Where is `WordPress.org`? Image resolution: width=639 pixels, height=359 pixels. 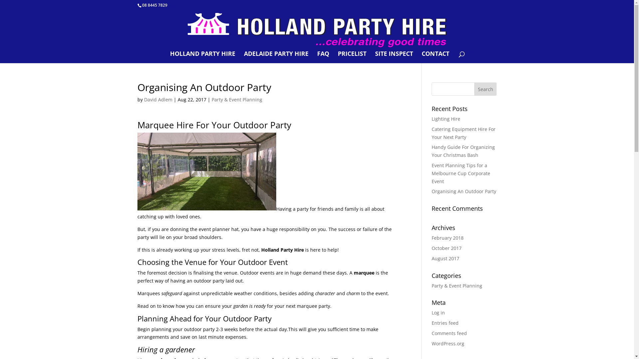
WordPress.org is located at coordinates (448, 344).